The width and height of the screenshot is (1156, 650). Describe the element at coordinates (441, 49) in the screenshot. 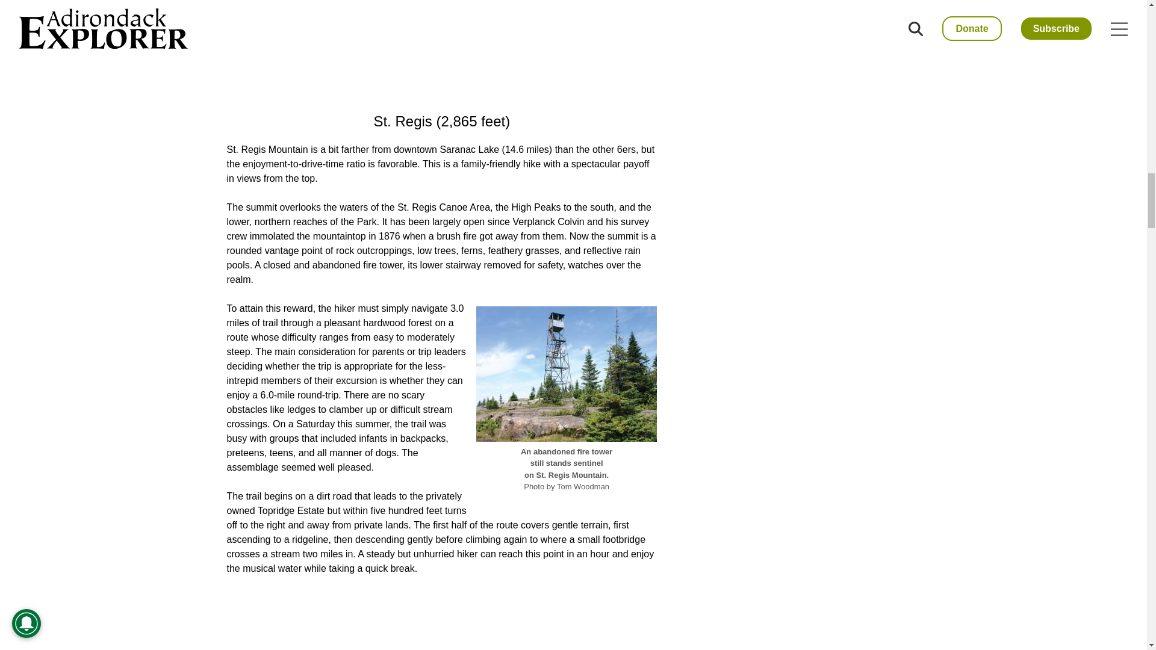

I see `3rd party ad content` at that location.